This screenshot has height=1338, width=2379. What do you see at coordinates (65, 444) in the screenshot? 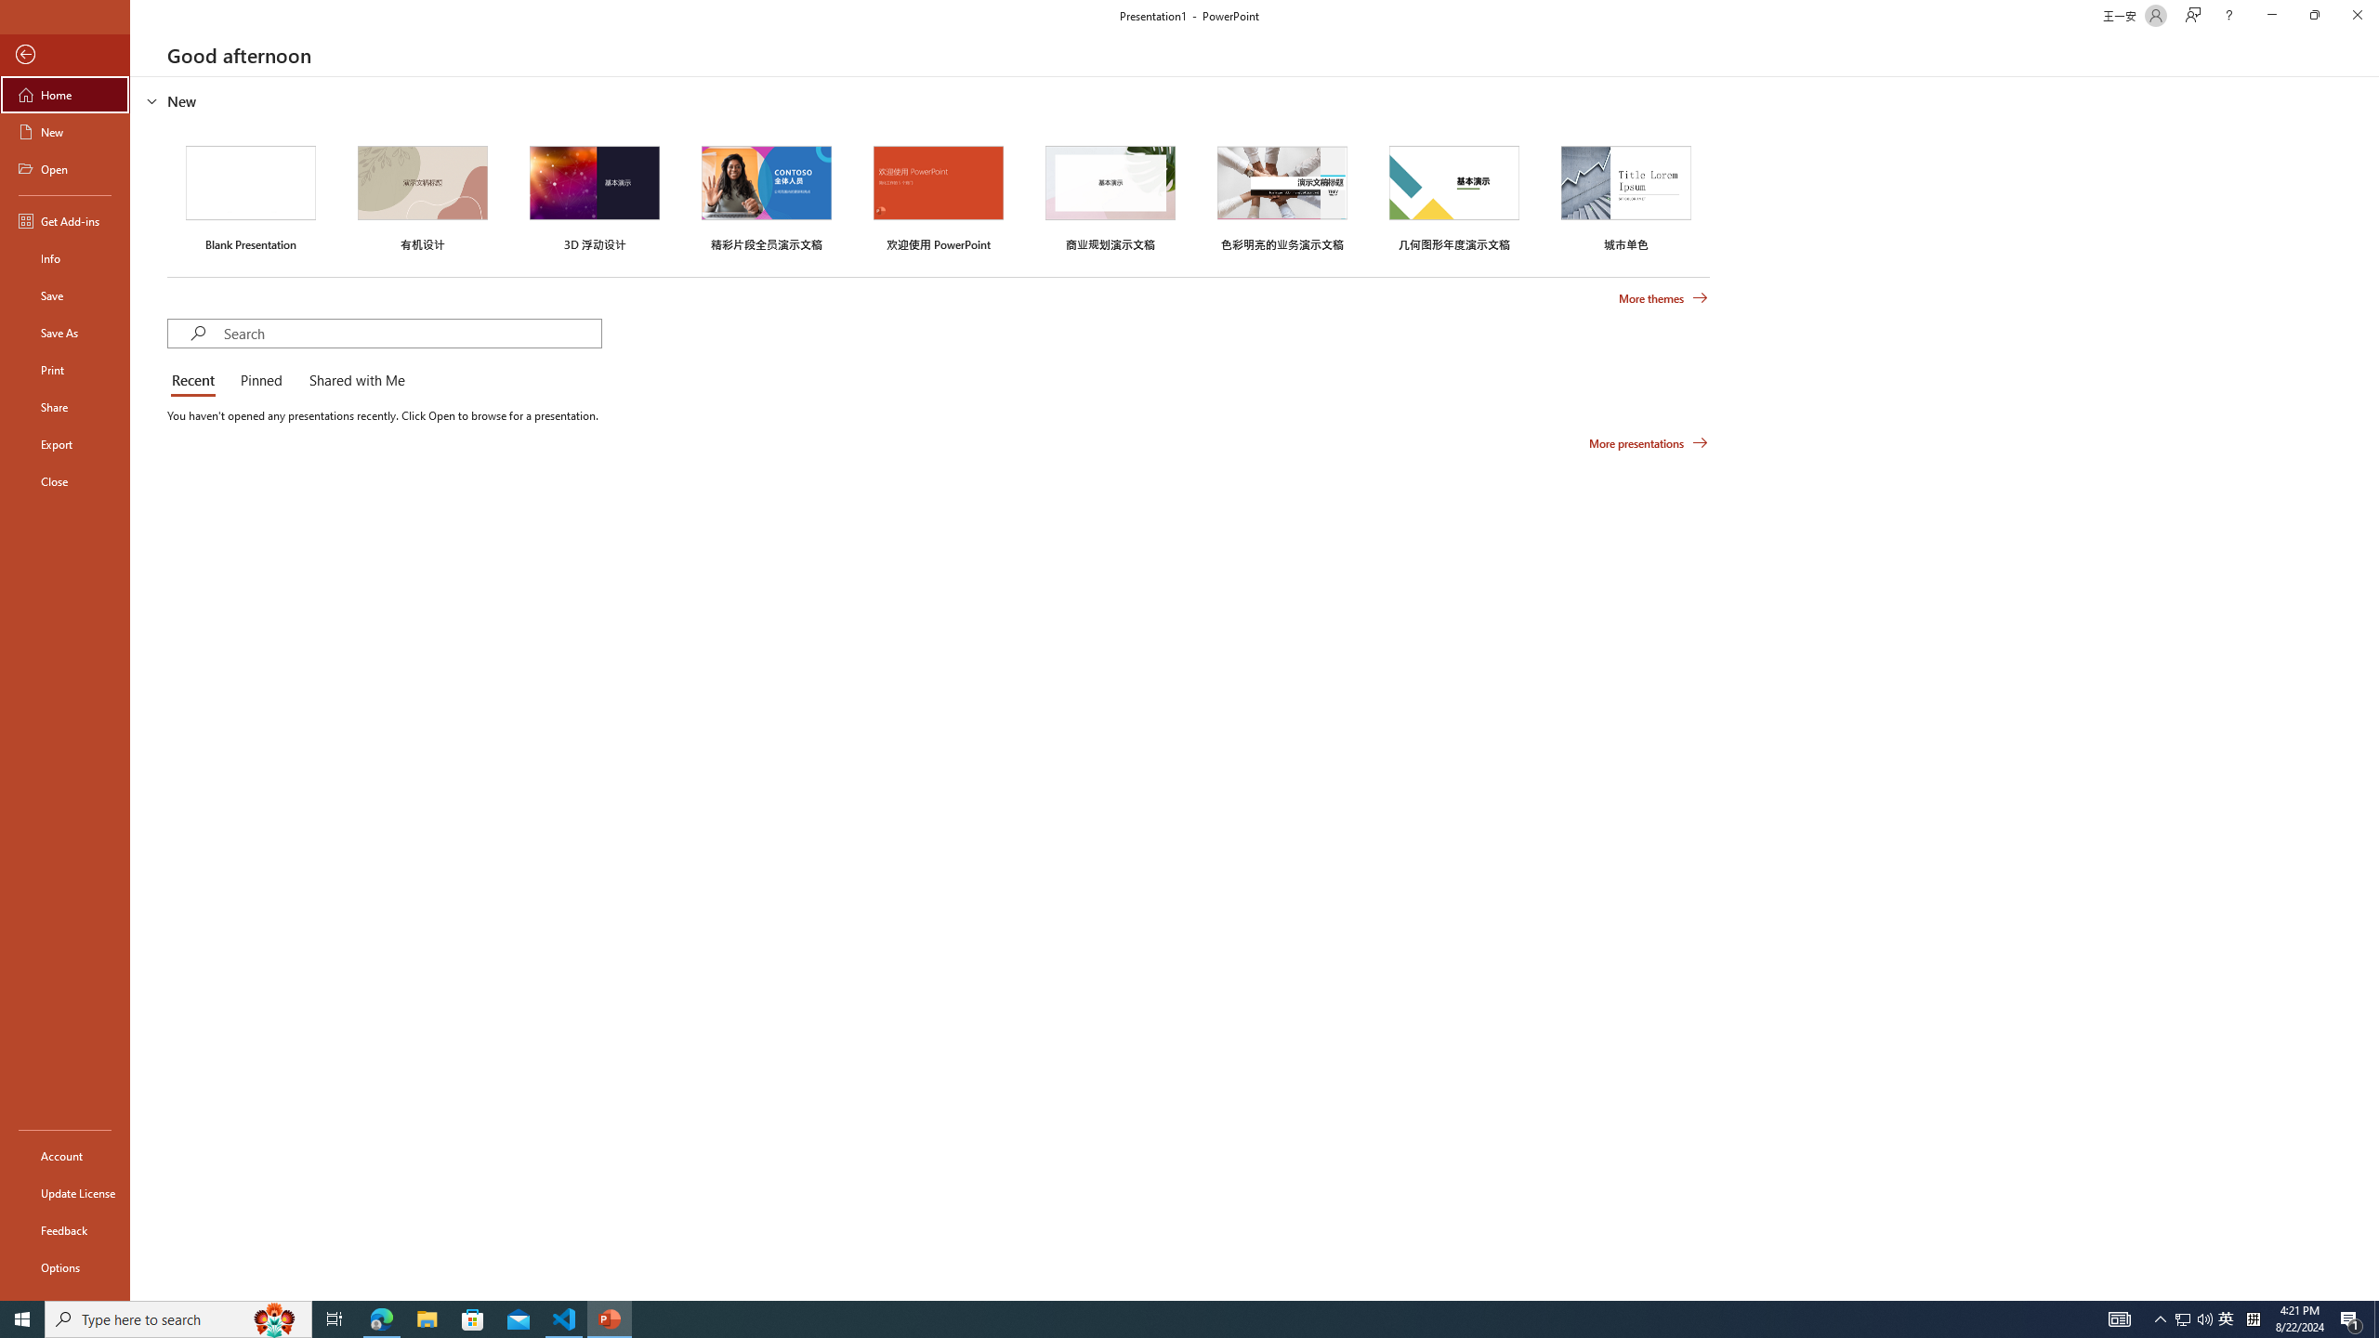
I see `Export` at bounding box center [65, 444].